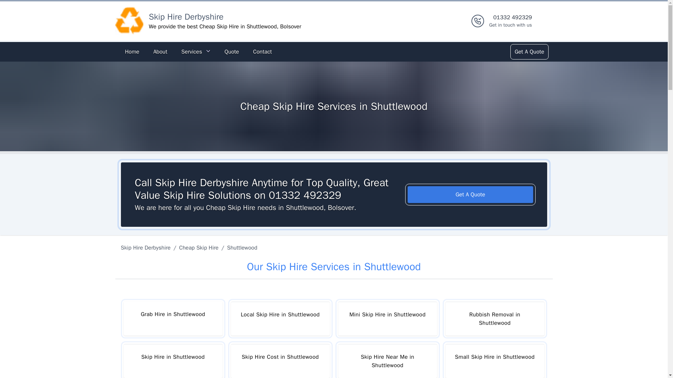 Image resolution: width=673 pixels, height=378 pixels. Describe the element at coordinates (186, 17) in the screenshot. I see `Mini Skip Hire in Shuttlewood` at that location.